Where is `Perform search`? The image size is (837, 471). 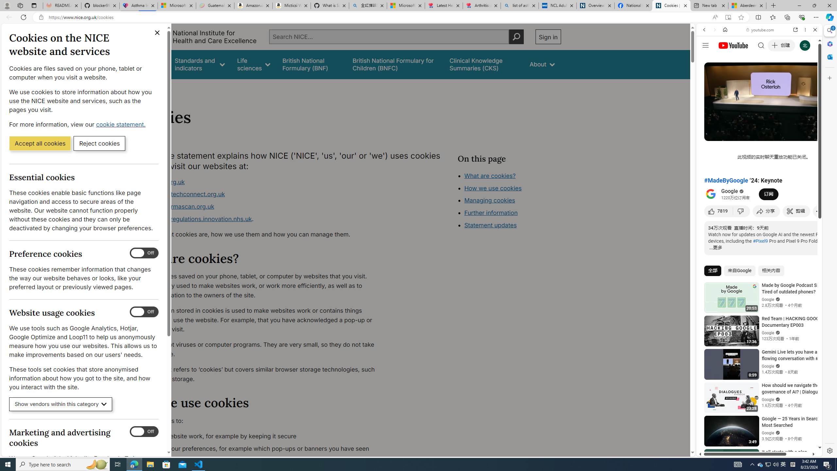
Perform search is located at coordinates (516, 37).